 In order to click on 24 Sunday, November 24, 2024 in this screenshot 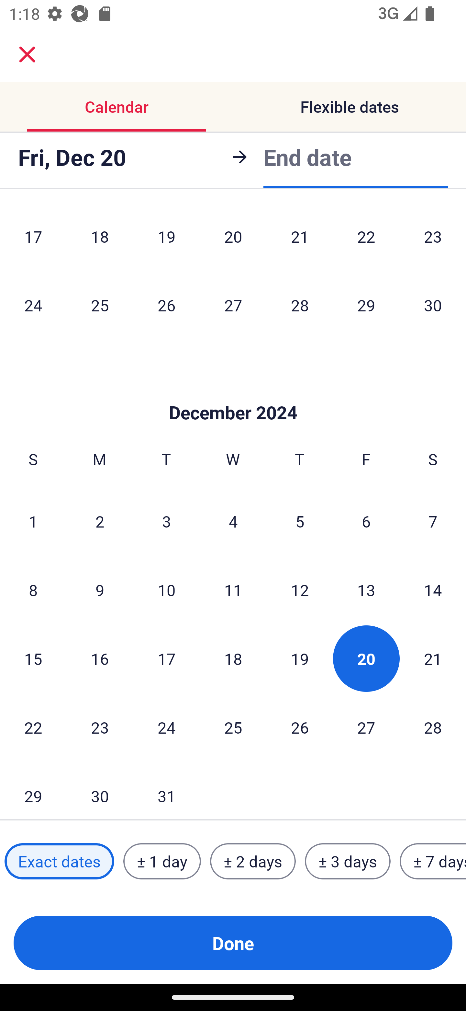, I will do `click(33, 305)`.